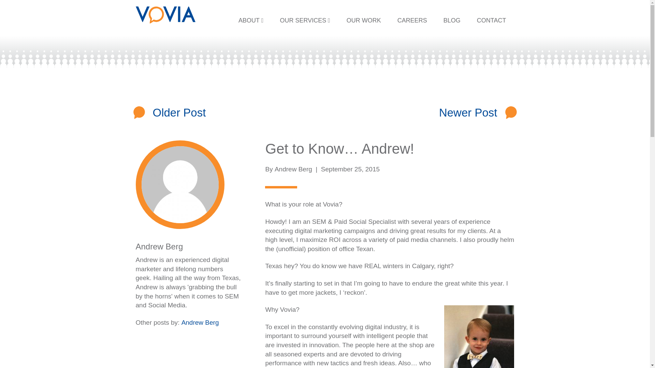  What do you see at coordinates (159, 246) in the screenshot?
I see `Posts by Andrew Berg` at bounding box center [159, 246].